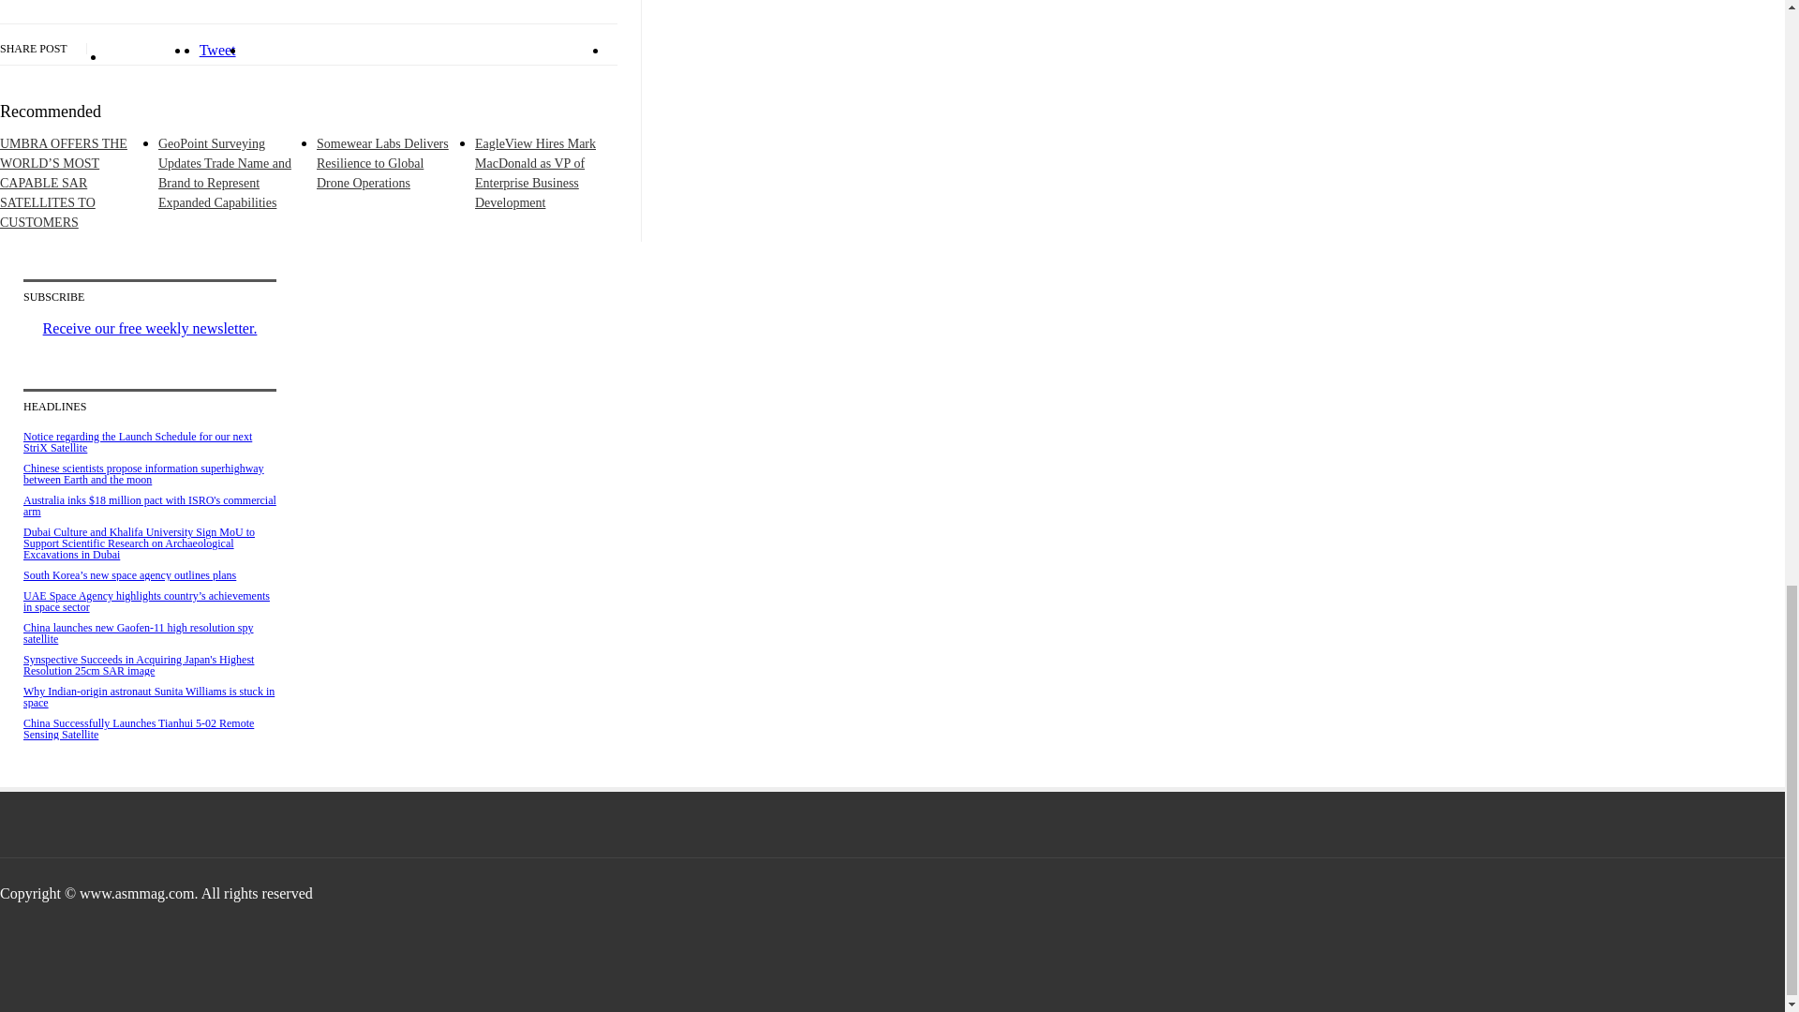 The image size is (1799, 1012). What do you see at coordinates (382, 163) in the screenshot?
I see `Somewear Labs Delivers Resilience to Global Drone Operations` at bounding box center [382, 163].